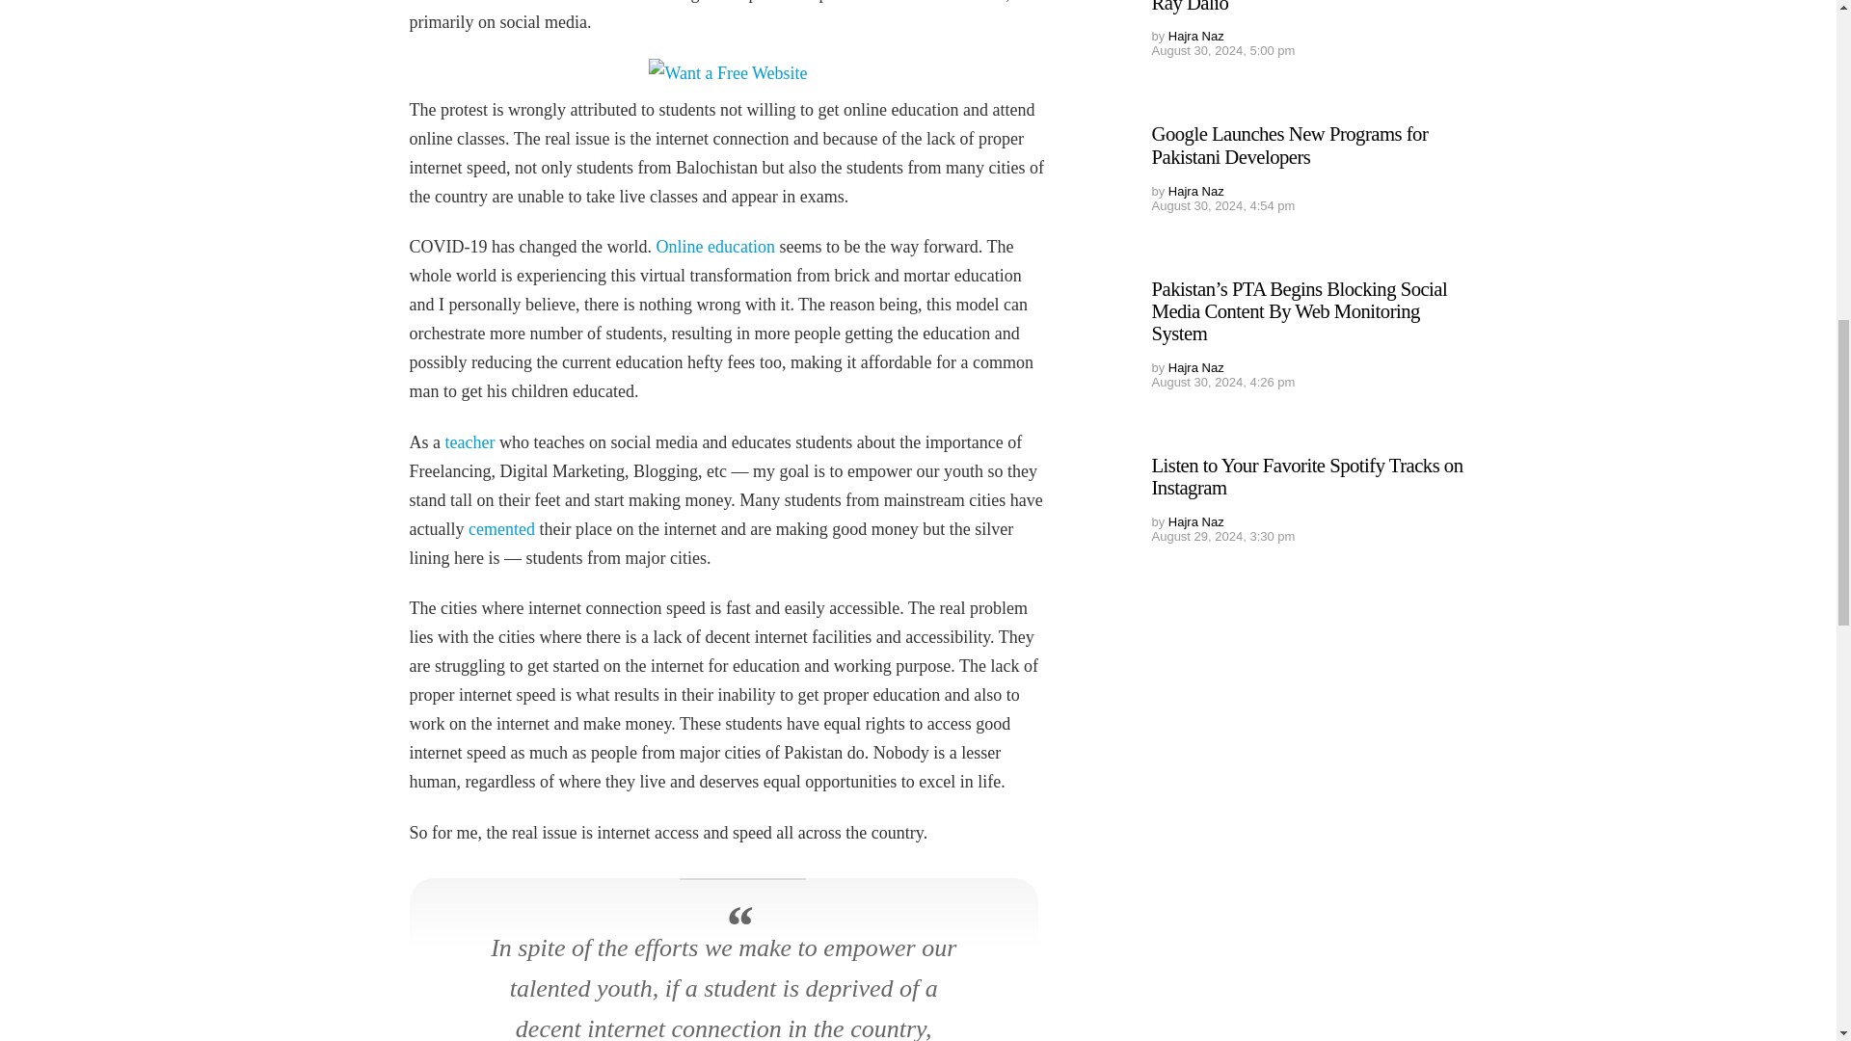 The height and width of the screenshot is (1041, 1851). Describe the element at coordinates (1195, 520) in the screenshot. I see `Posts by Hajra Naz` at that location.